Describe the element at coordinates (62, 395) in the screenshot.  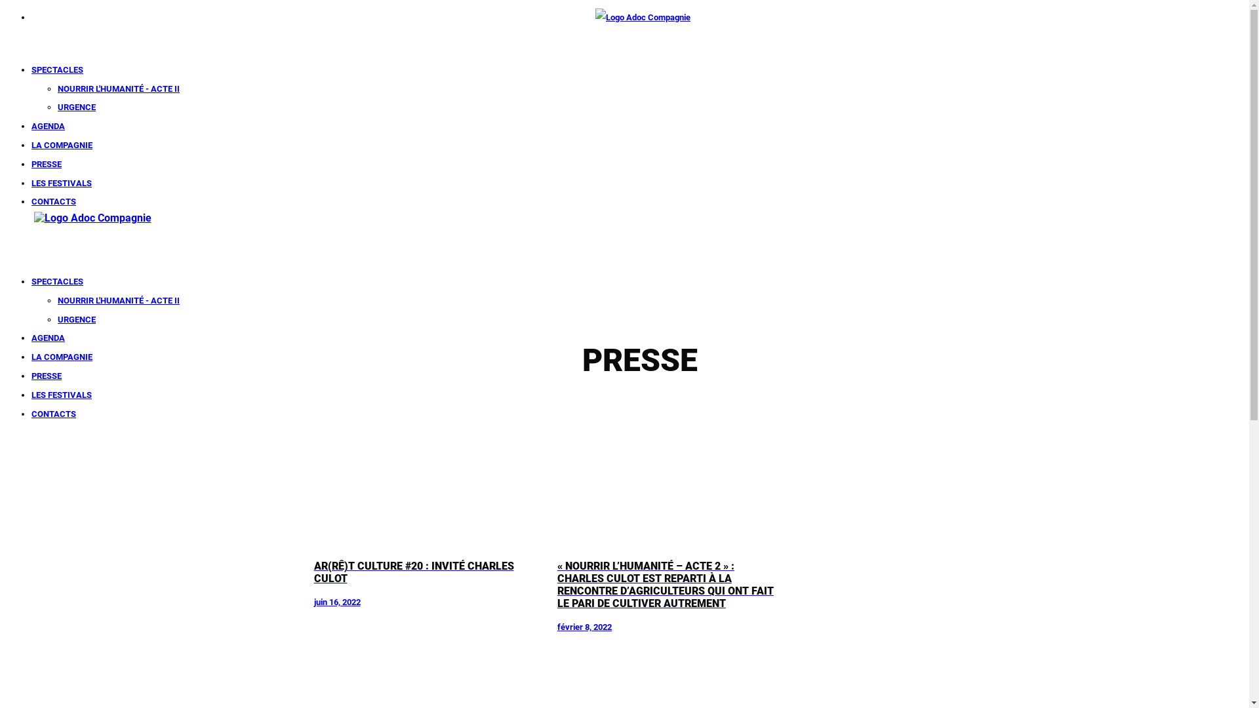
I see `LES FESTIVALS` at that location.